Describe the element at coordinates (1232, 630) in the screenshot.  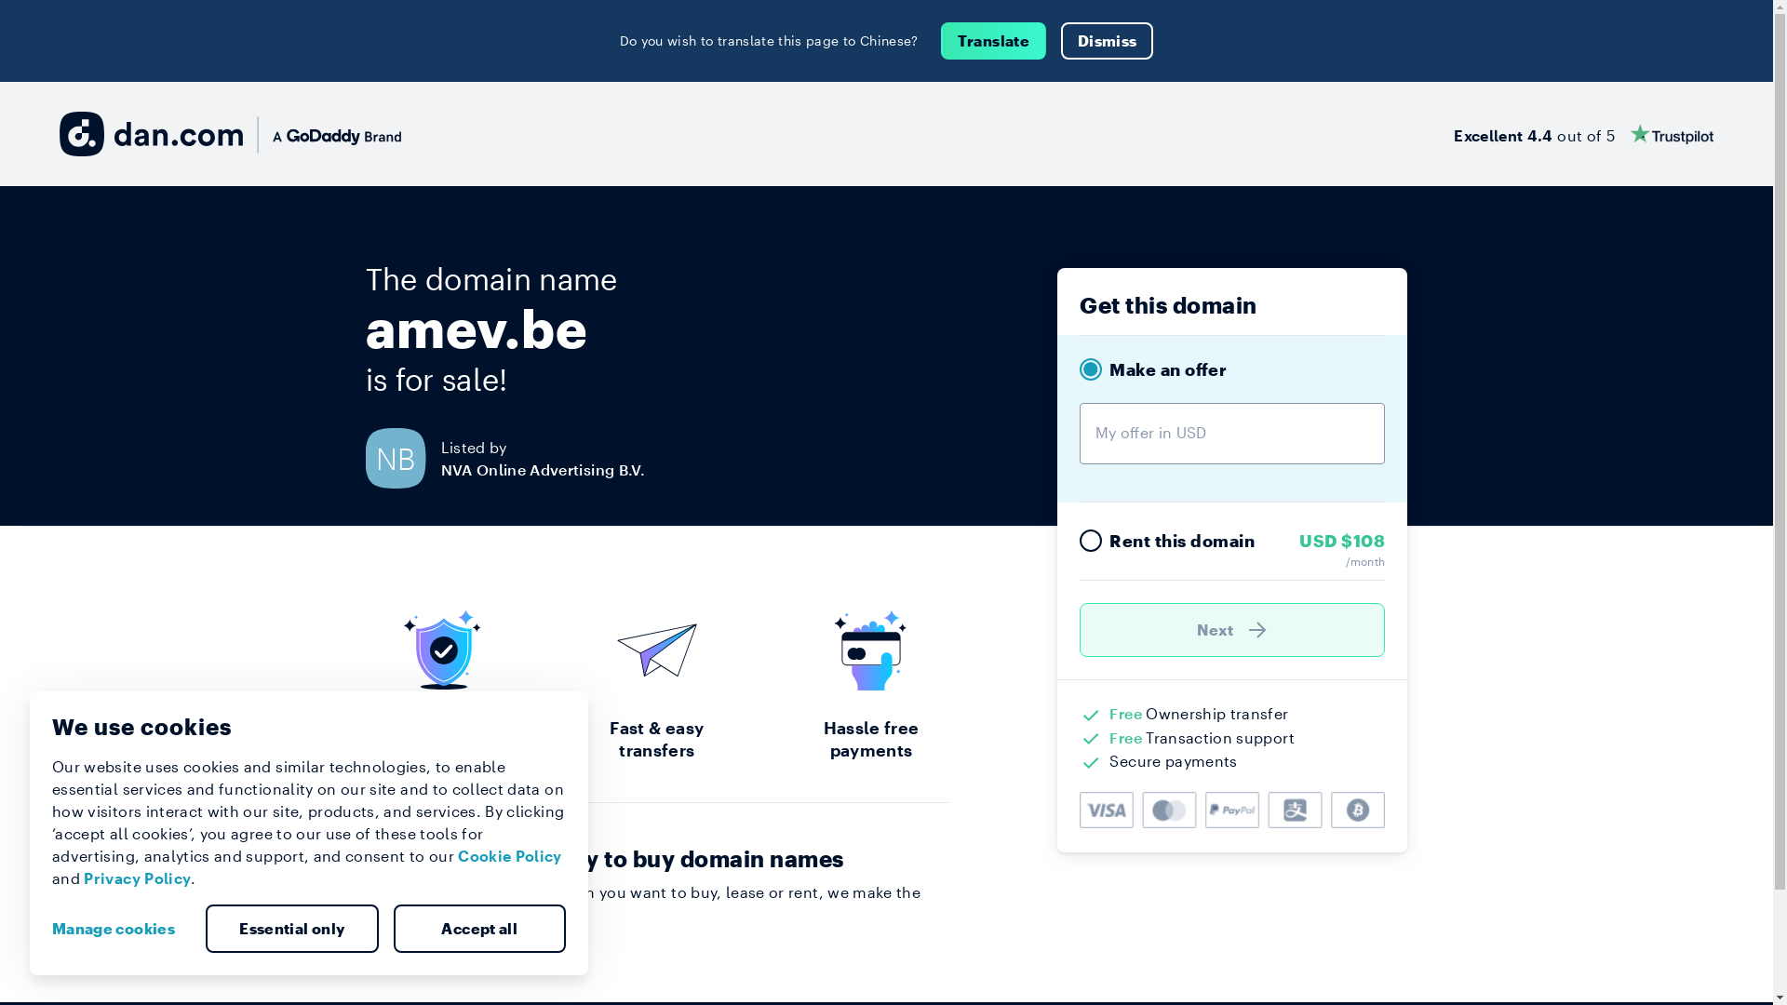
I see `Next
)` at that location.